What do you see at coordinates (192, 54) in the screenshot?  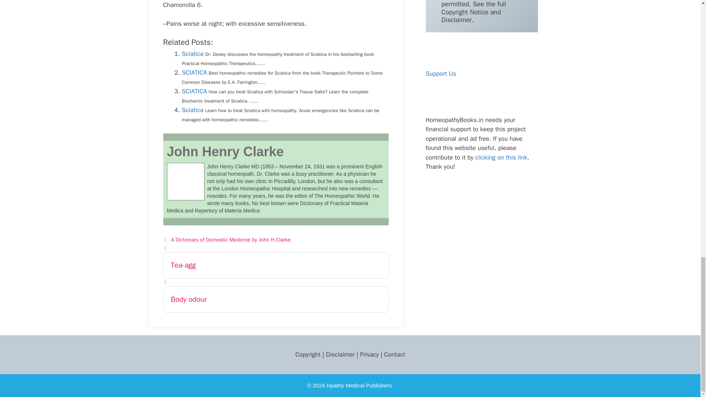 I see `Sciatica` at bounding box center [192, 54].